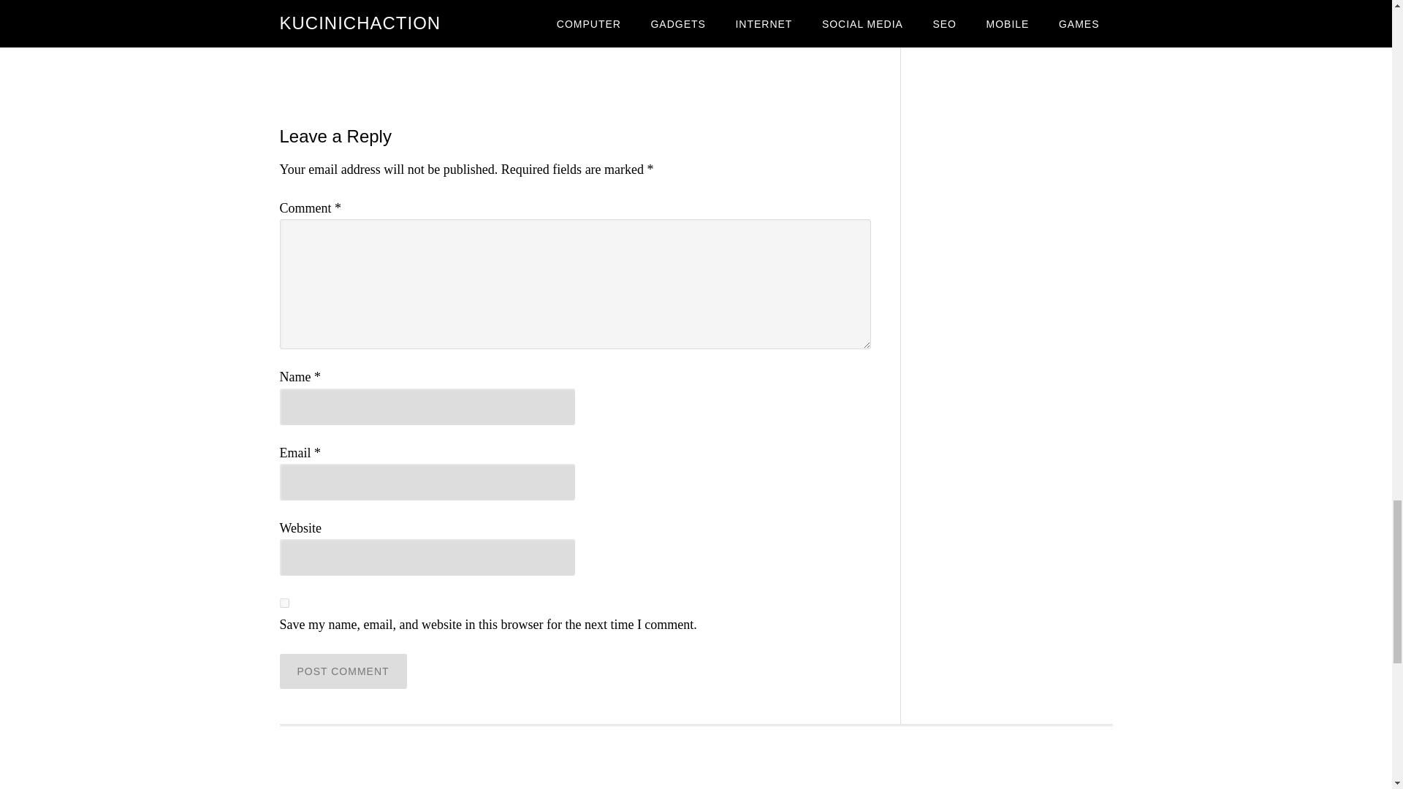  I want to click on Advertisement, so click(574, 60).